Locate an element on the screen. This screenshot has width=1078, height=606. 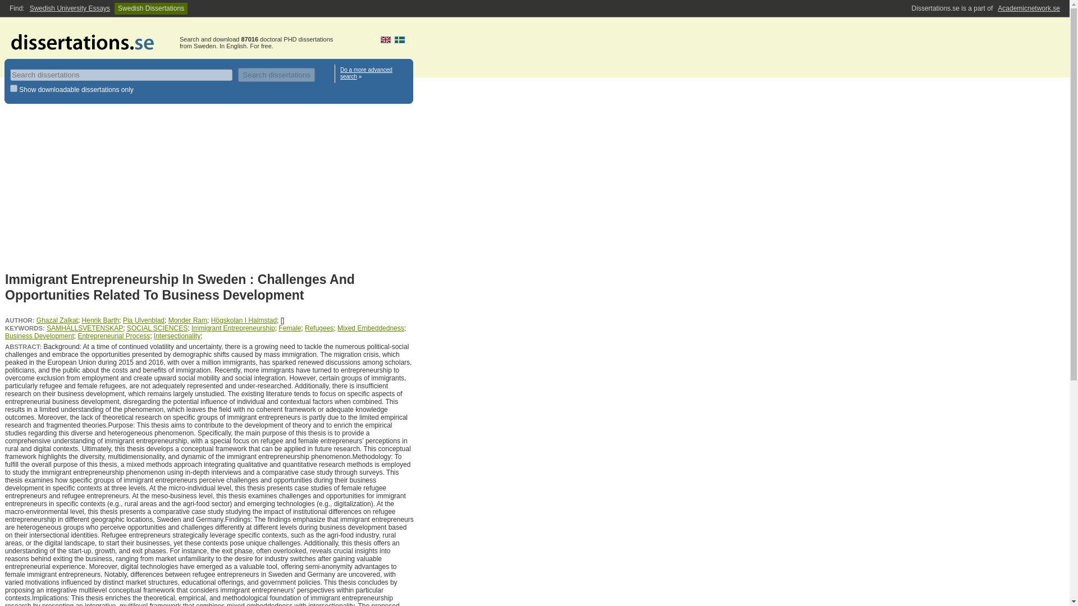
Monder Ram is located at coordinates (188, 320).